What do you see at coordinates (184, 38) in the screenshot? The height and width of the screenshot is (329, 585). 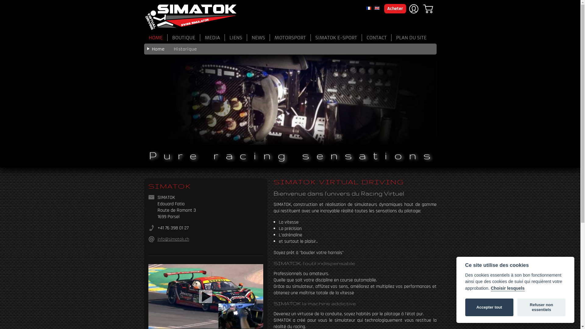 I see `BOUTIQUE` at bounding box center [184, 38].